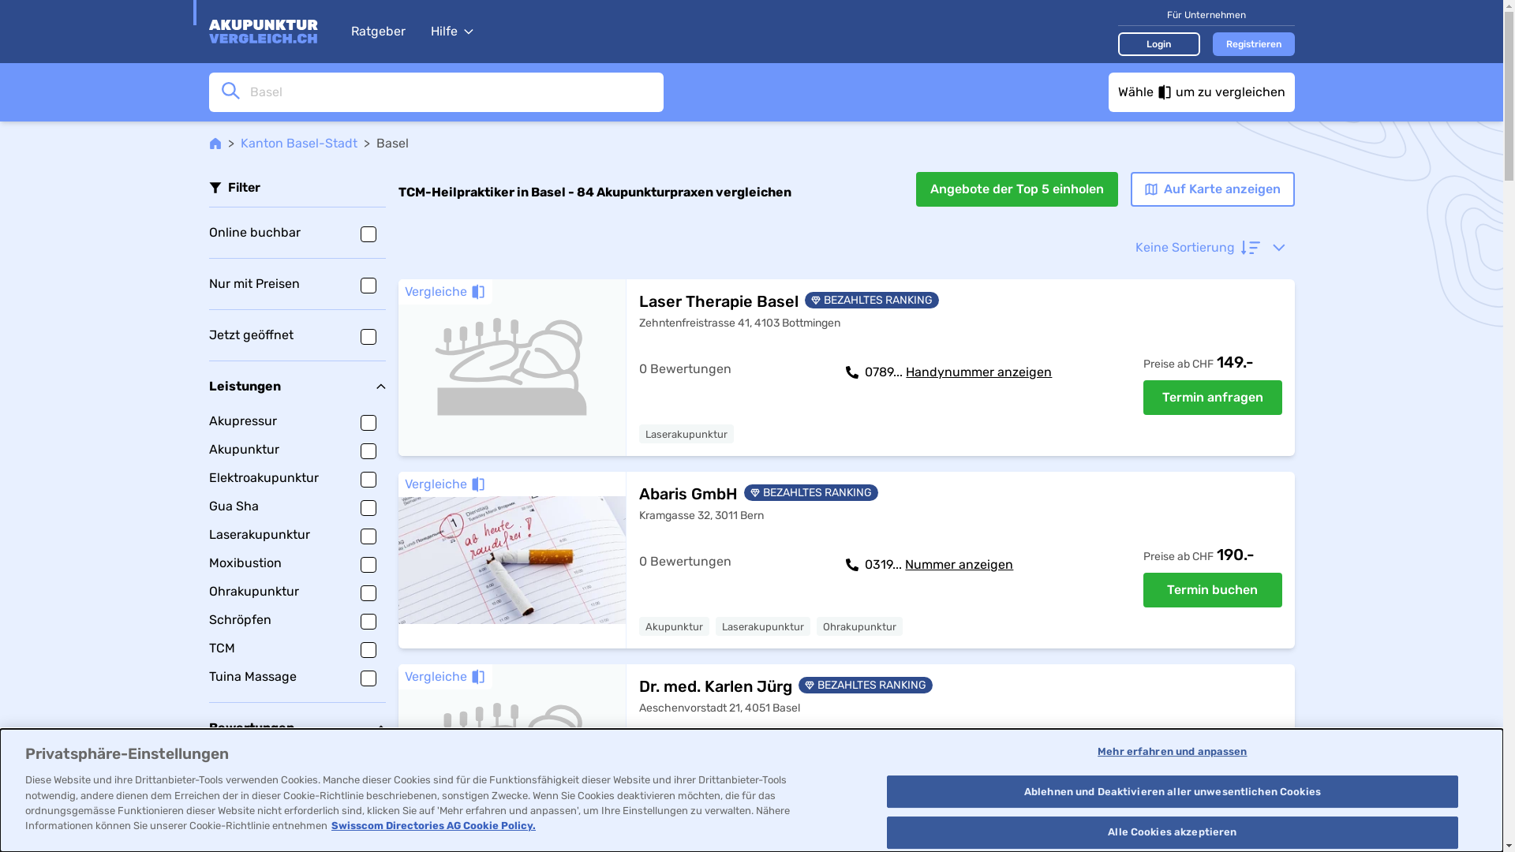  I want to click on Vergleiche, so click(445, 292).